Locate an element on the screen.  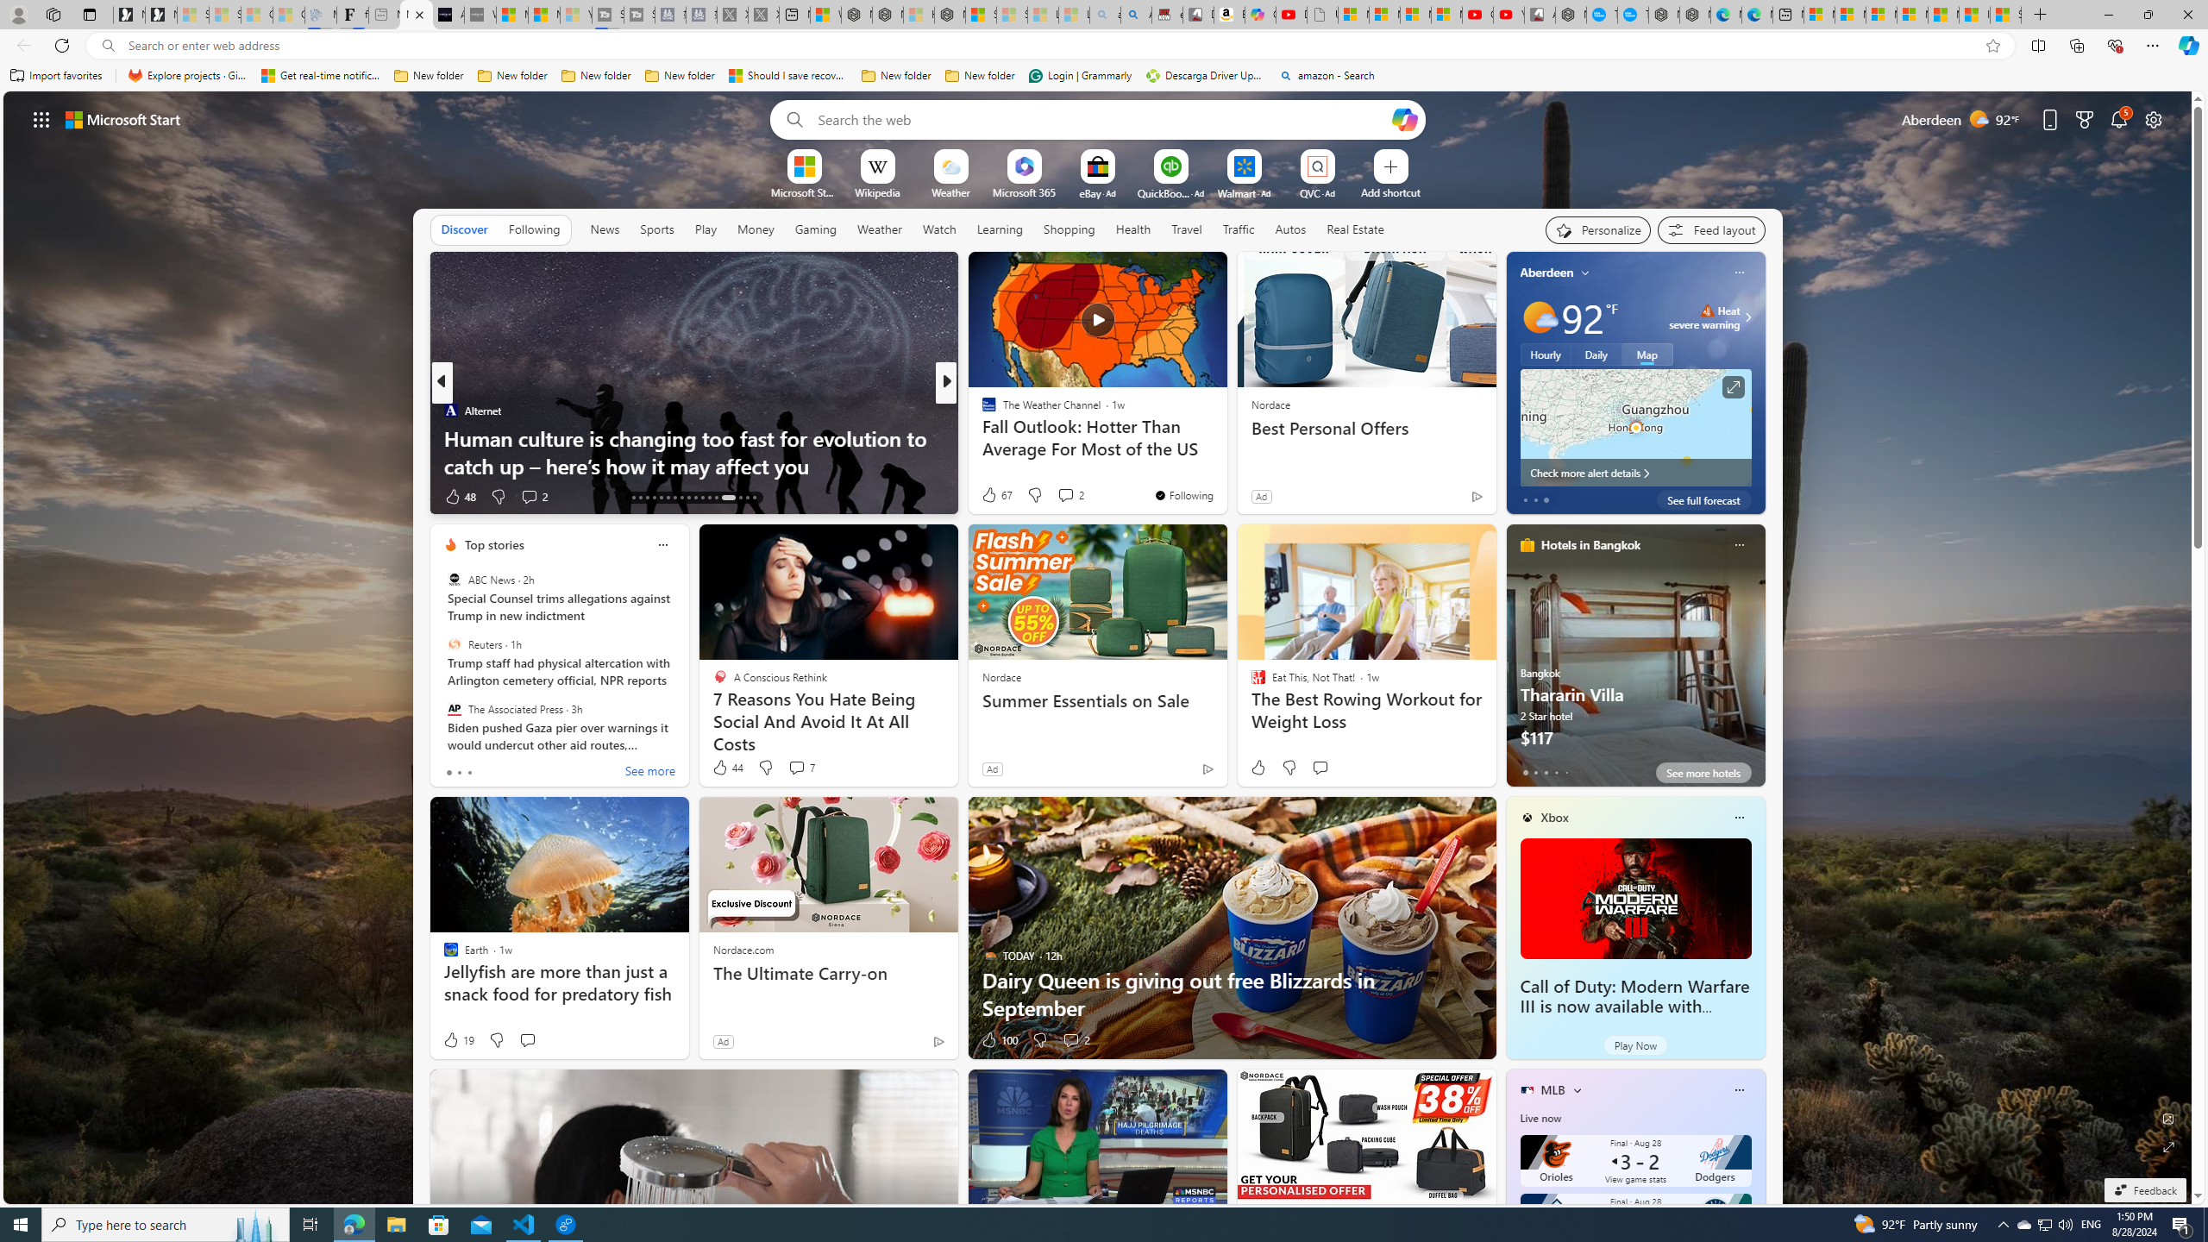
Nordace - My Account is located at coordinates (1571, 15).